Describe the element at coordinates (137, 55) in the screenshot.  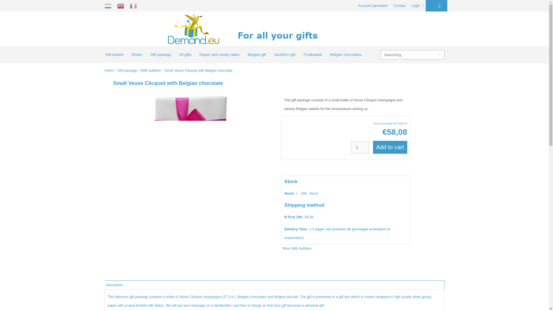
I see `Drinks` at that location.